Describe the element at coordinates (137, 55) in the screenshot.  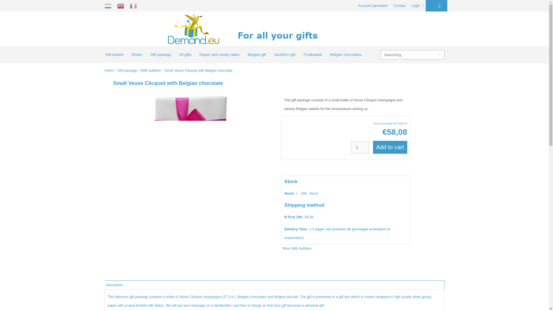
I see `Drinks` at that location.